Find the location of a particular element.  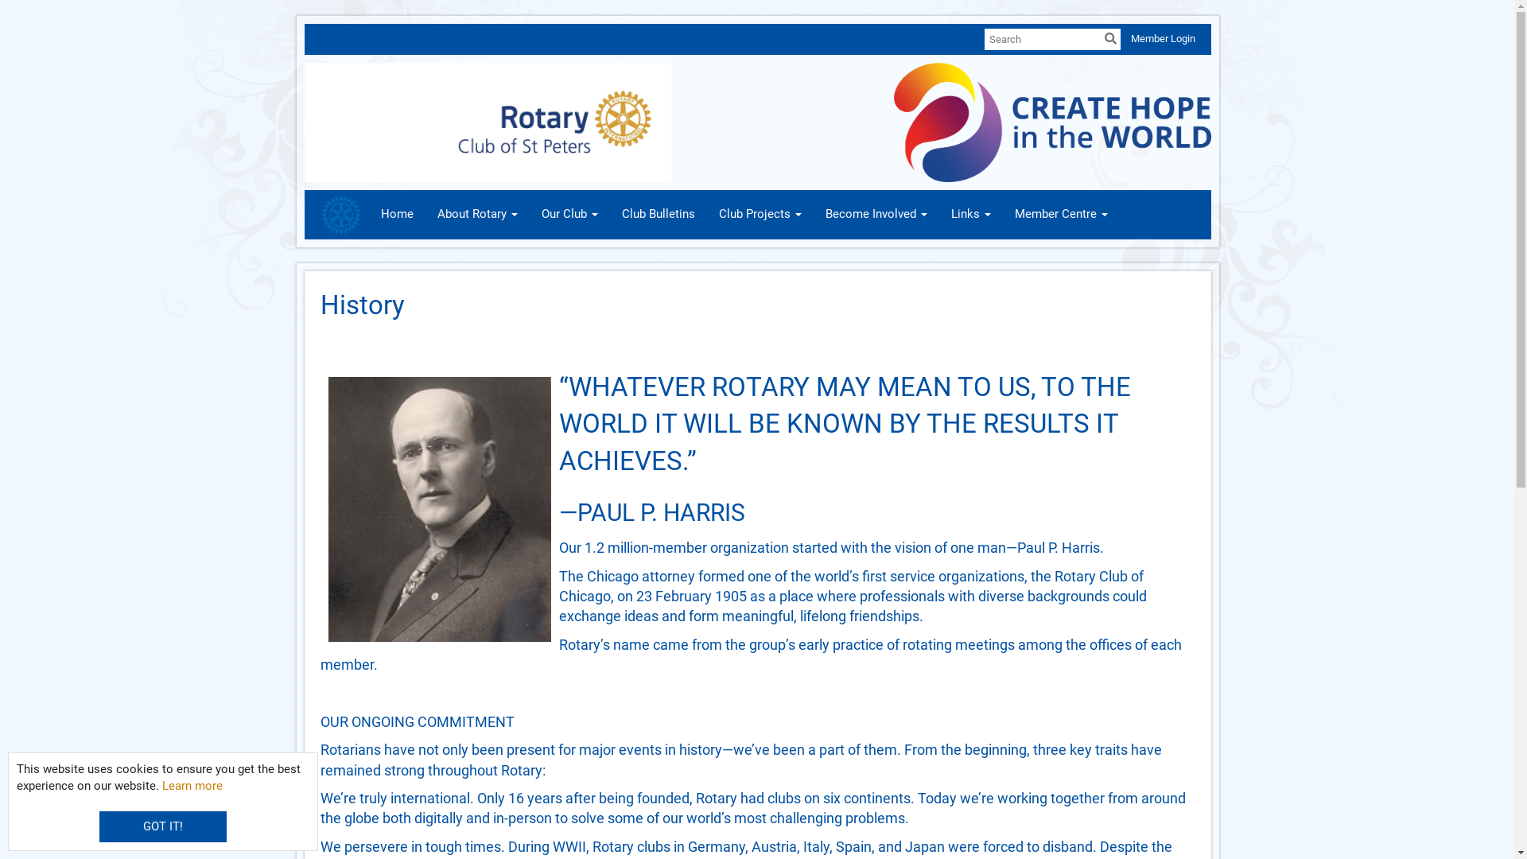

GOT IT! is located at coordinates (163, 827).